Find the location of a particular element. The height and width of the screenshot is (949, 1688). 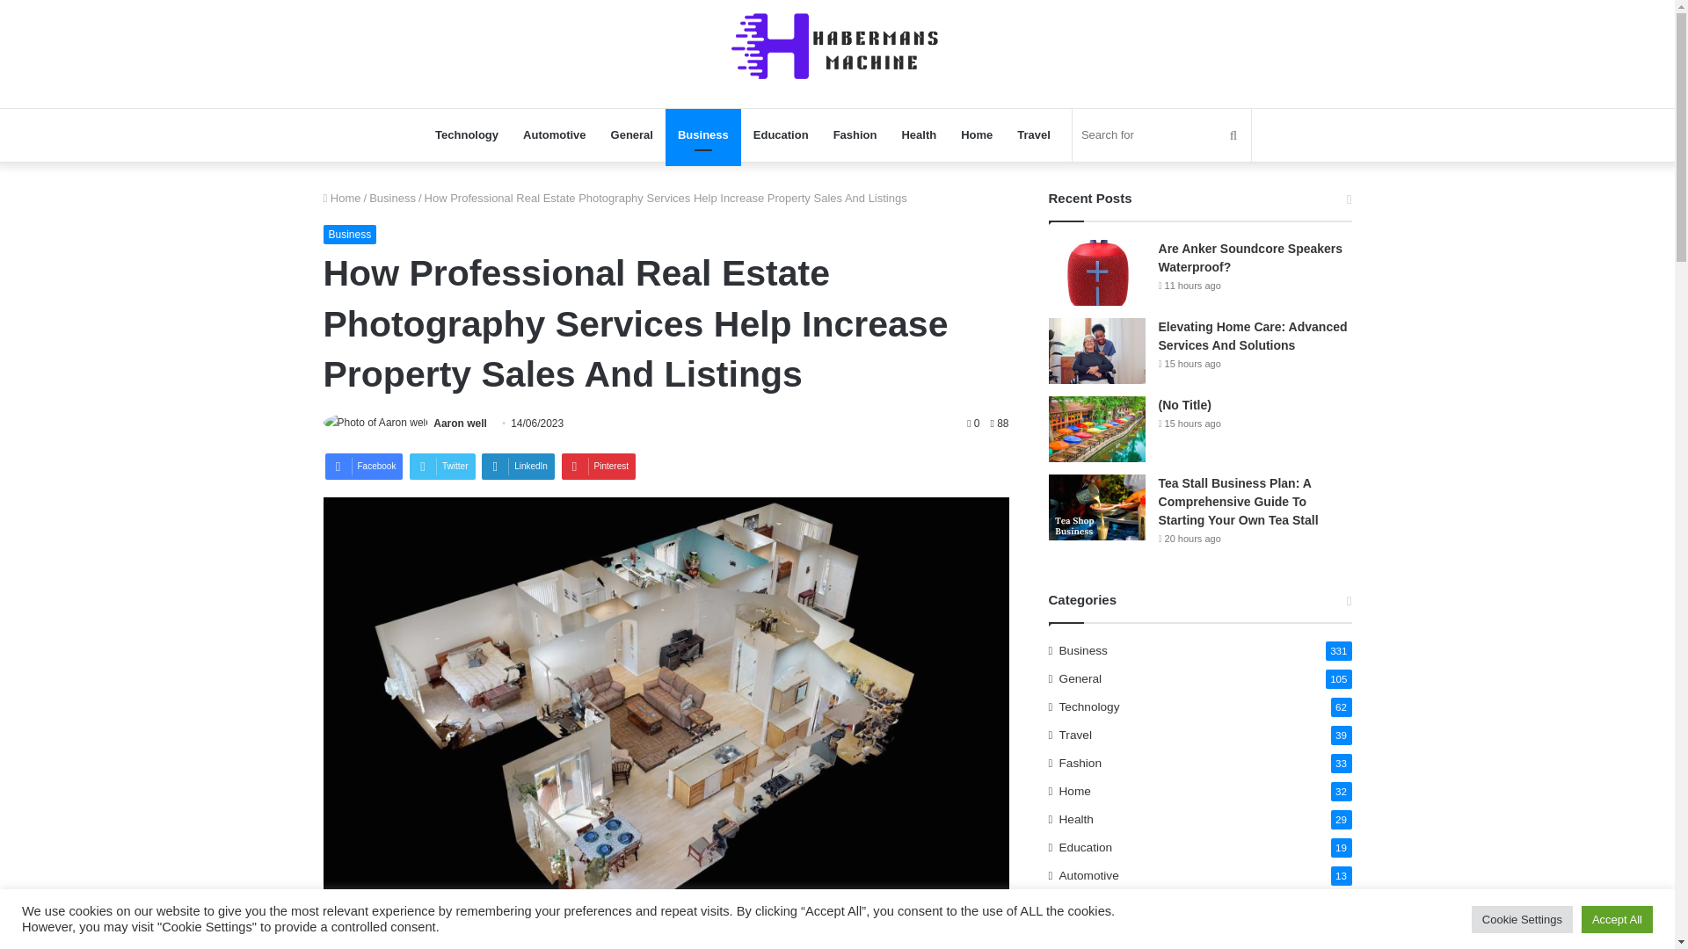

Aaron well is located at coordinates (461, 424).